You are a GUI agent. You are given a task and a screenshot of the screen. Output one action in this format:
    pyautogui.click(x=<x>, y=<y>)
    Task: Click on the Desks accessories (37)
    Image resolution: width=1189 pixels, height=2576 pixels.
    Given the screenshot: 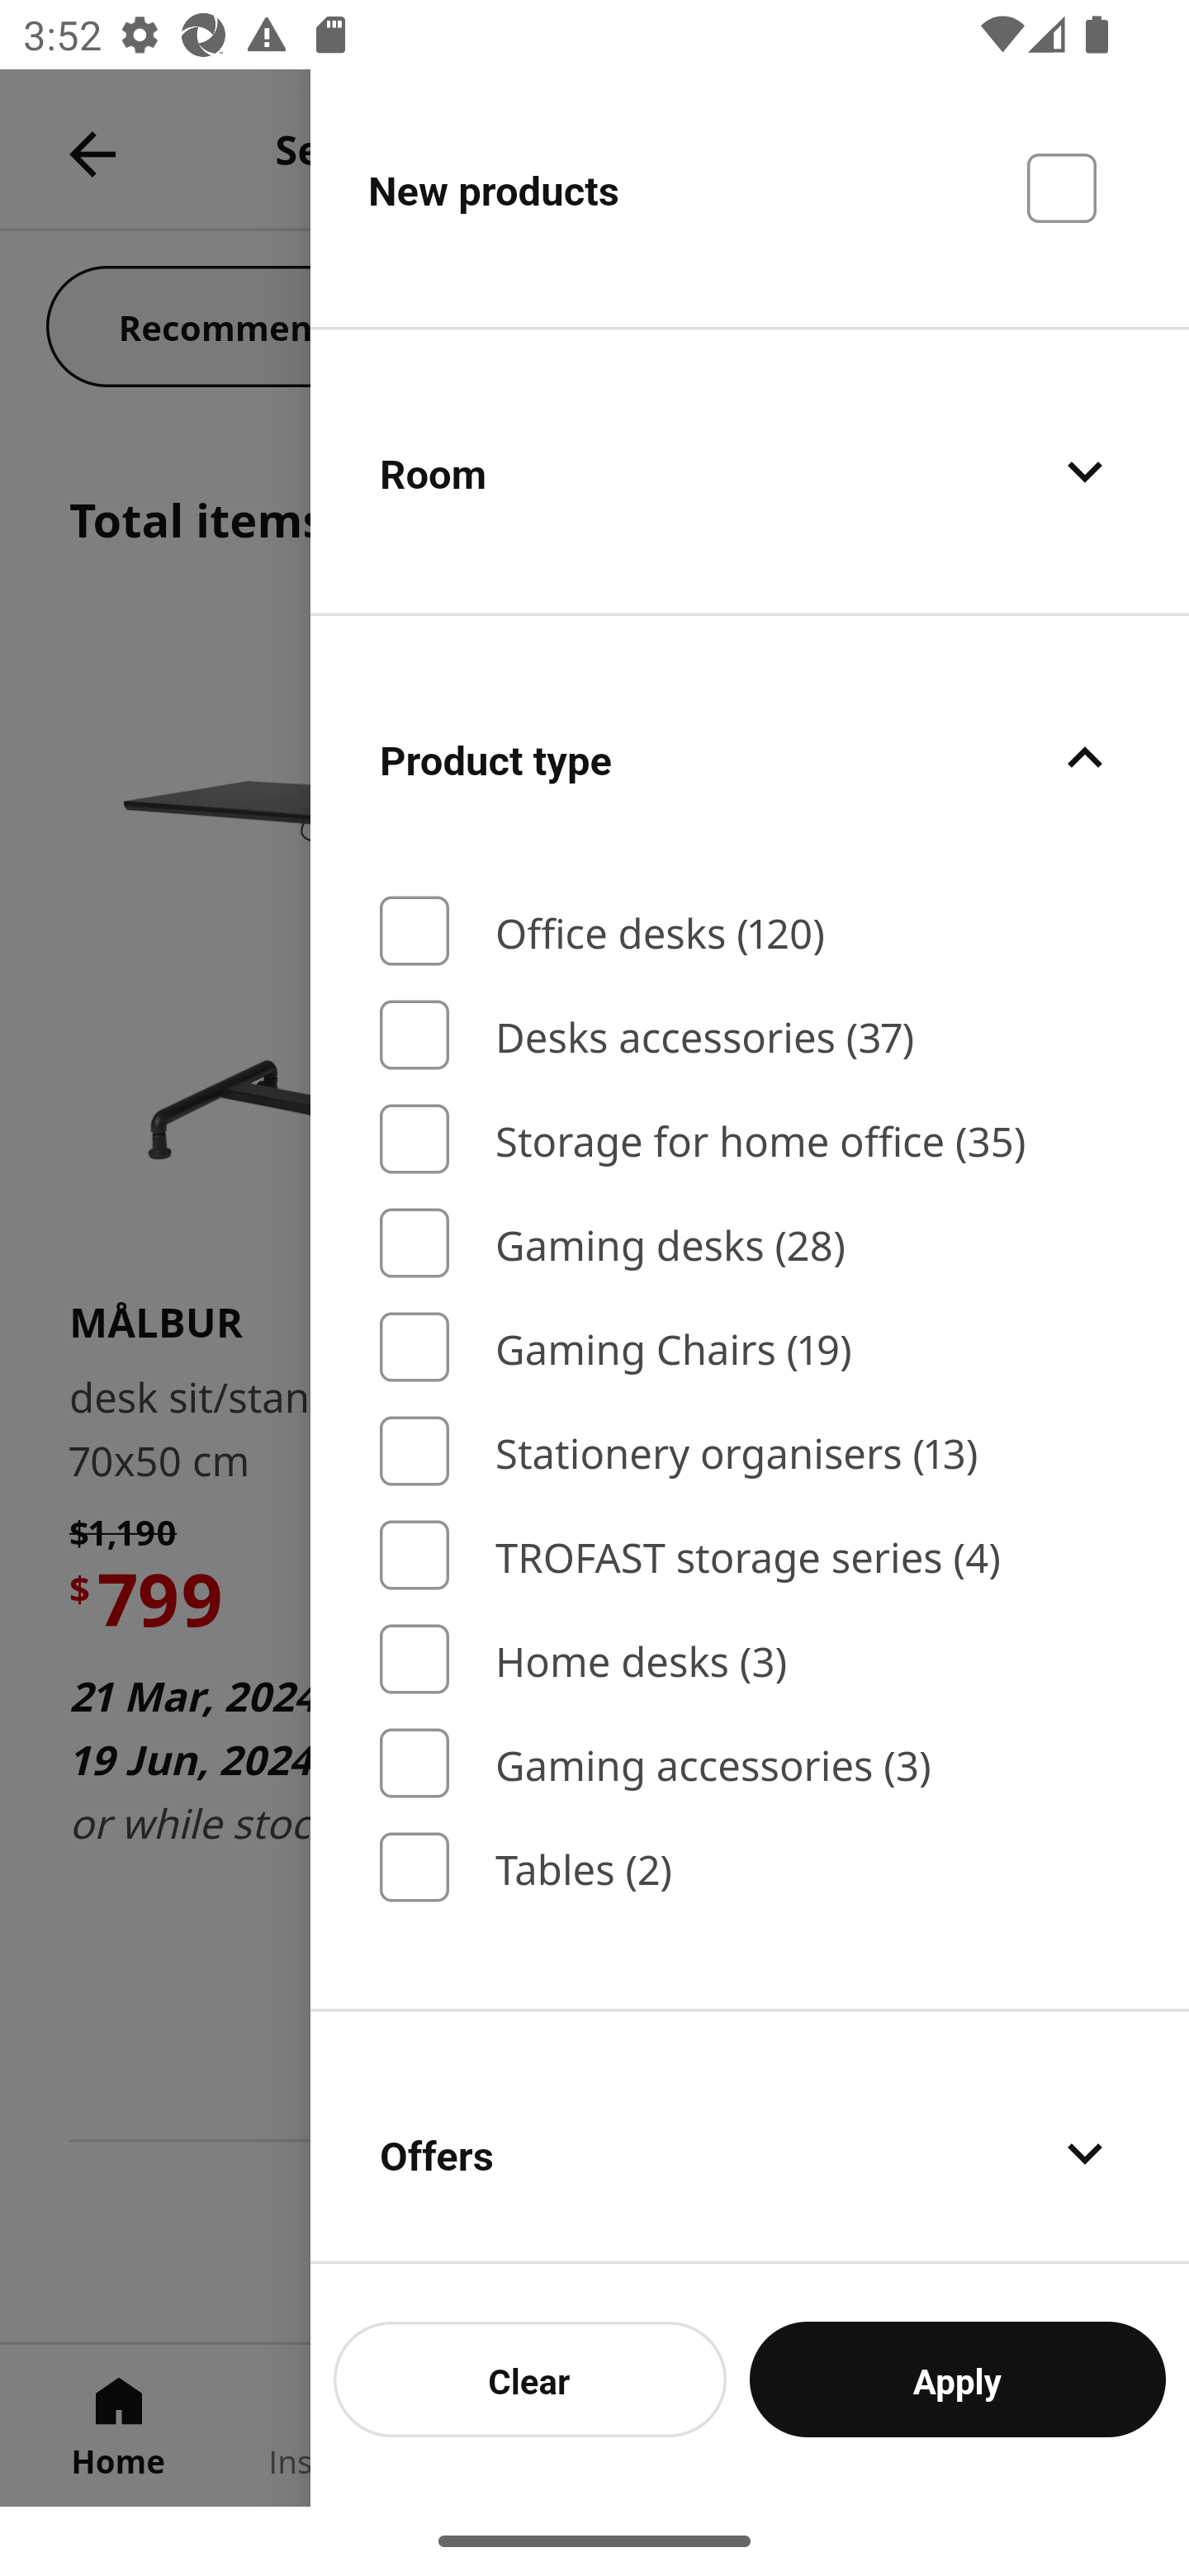 What is the action you would take?
    pyautogui.click(x=750, y=1034)
    